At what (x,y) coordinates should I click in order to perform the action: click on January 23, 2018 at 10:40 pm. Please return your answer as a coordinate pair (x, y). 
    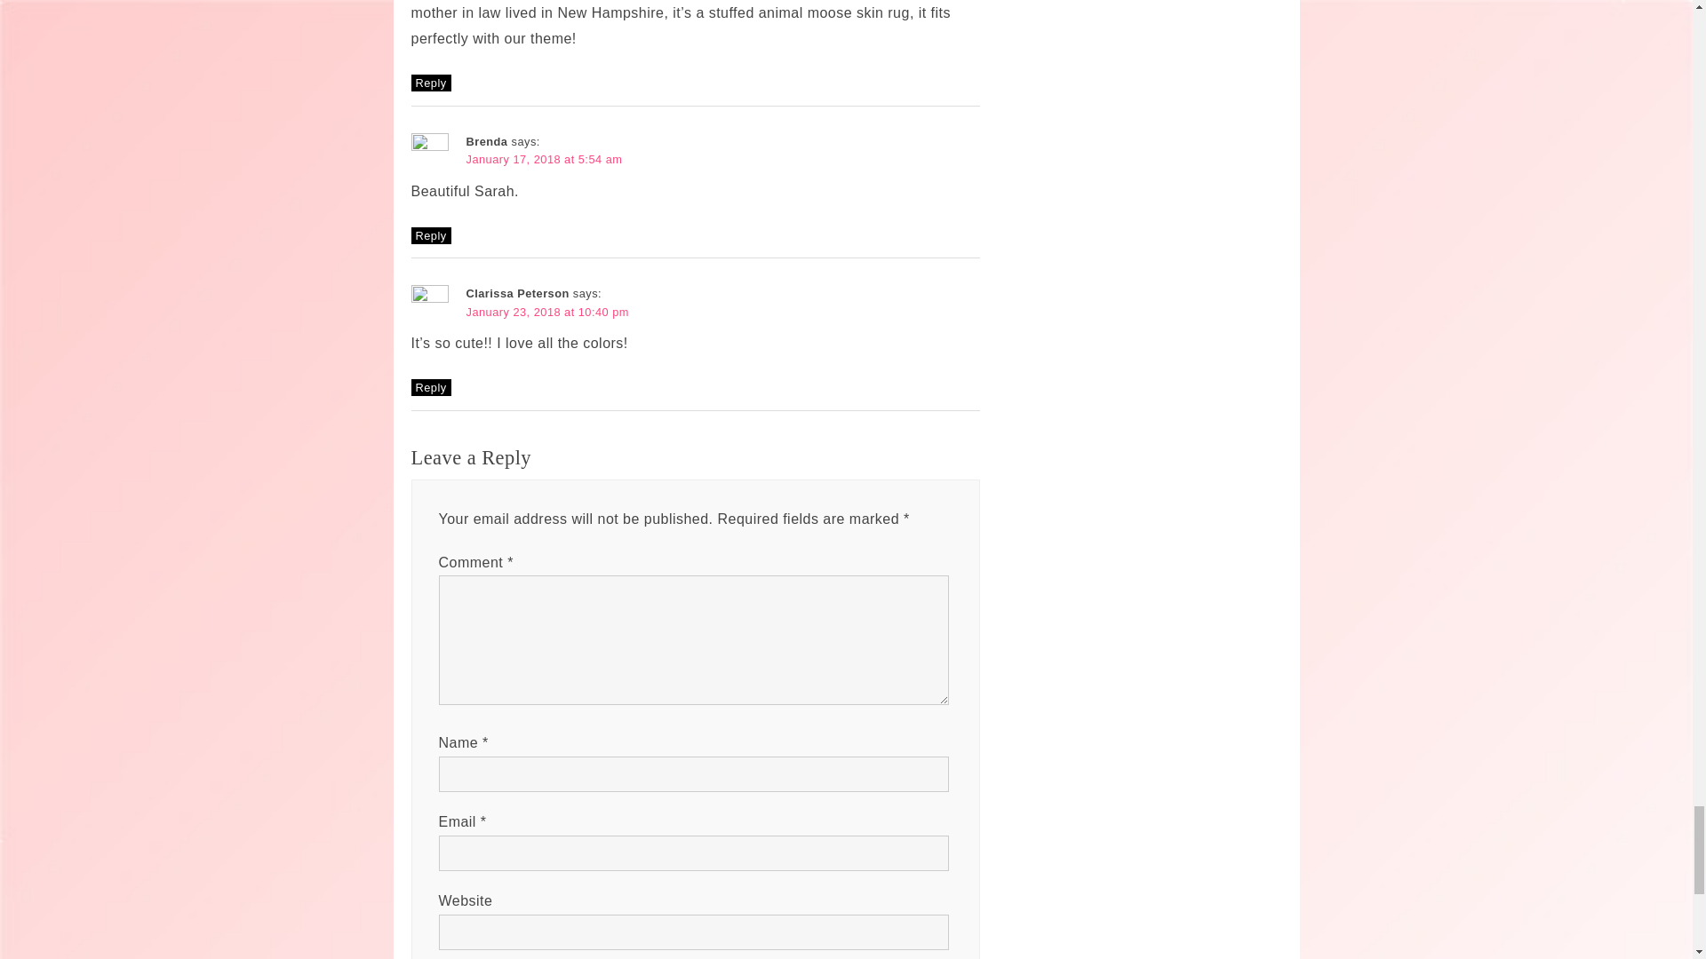
    Looking at the image, I should click on (546, 312).